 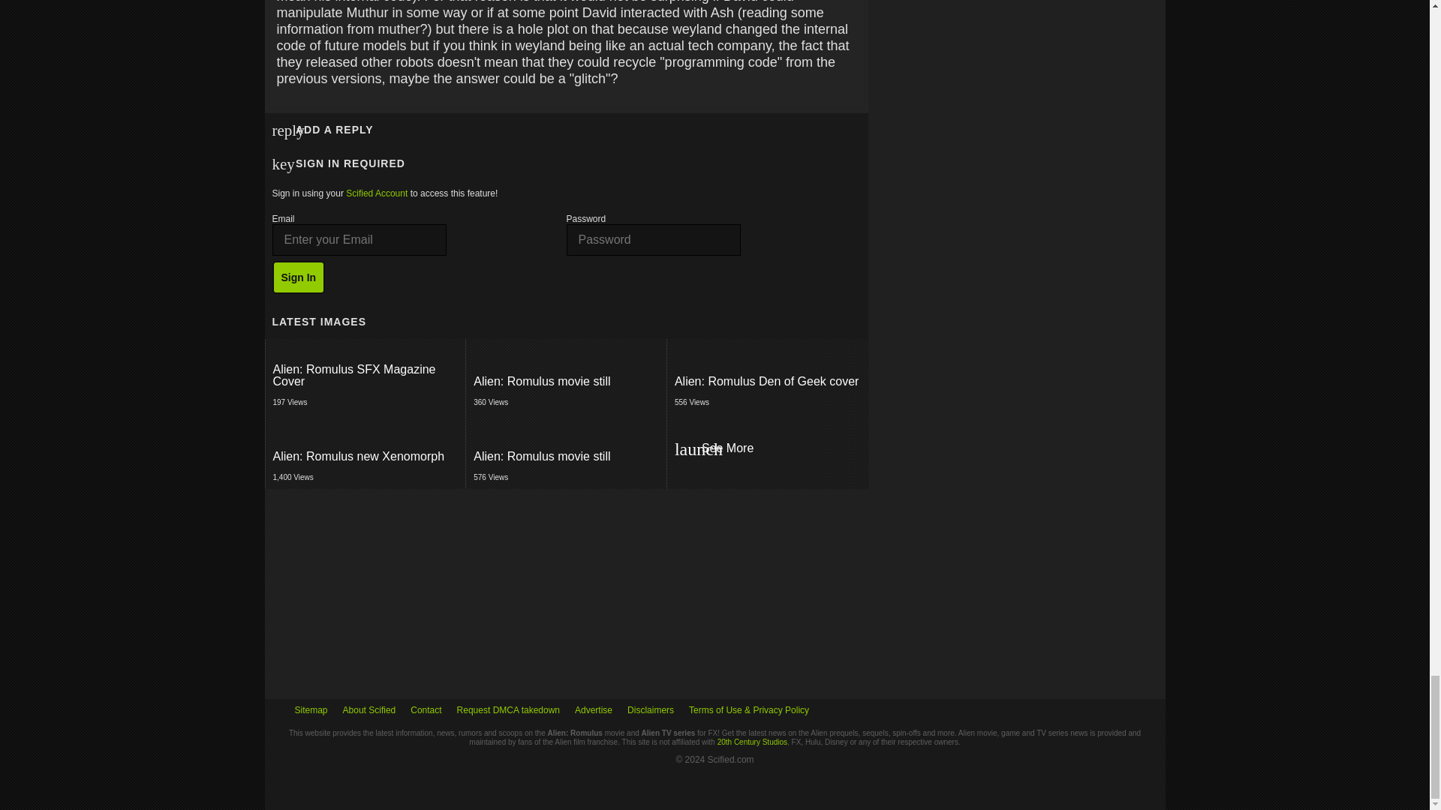 I want to click on What is a Scified Account, so click(x=767, y=451).